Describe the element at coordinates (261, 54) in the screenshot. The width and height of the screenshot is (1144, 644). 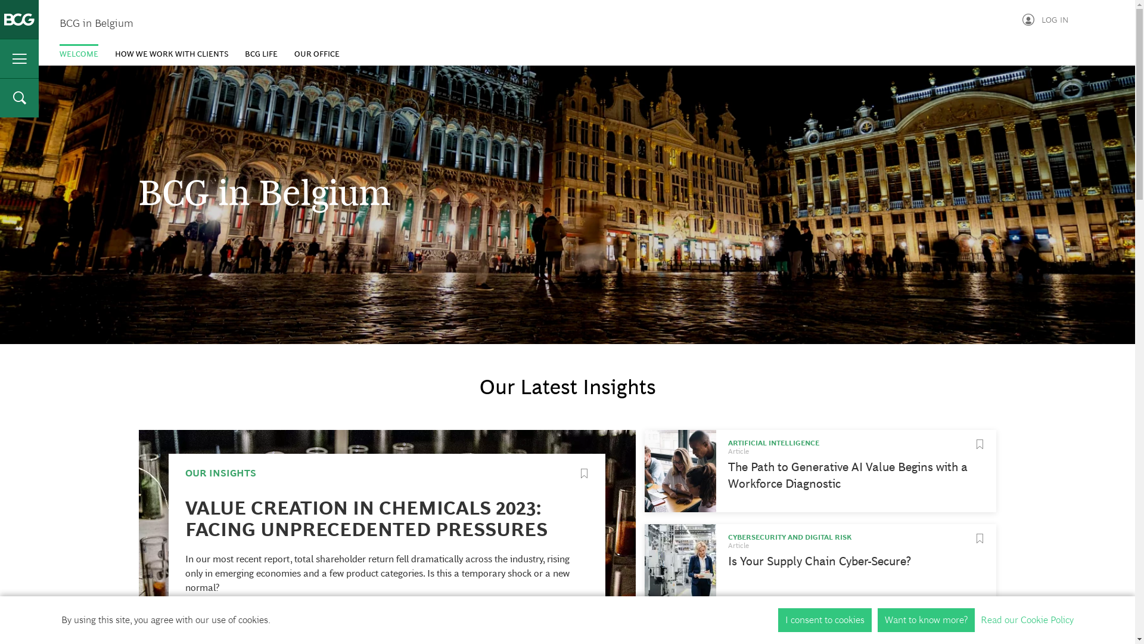
I see `BCG LIFE` at that location.